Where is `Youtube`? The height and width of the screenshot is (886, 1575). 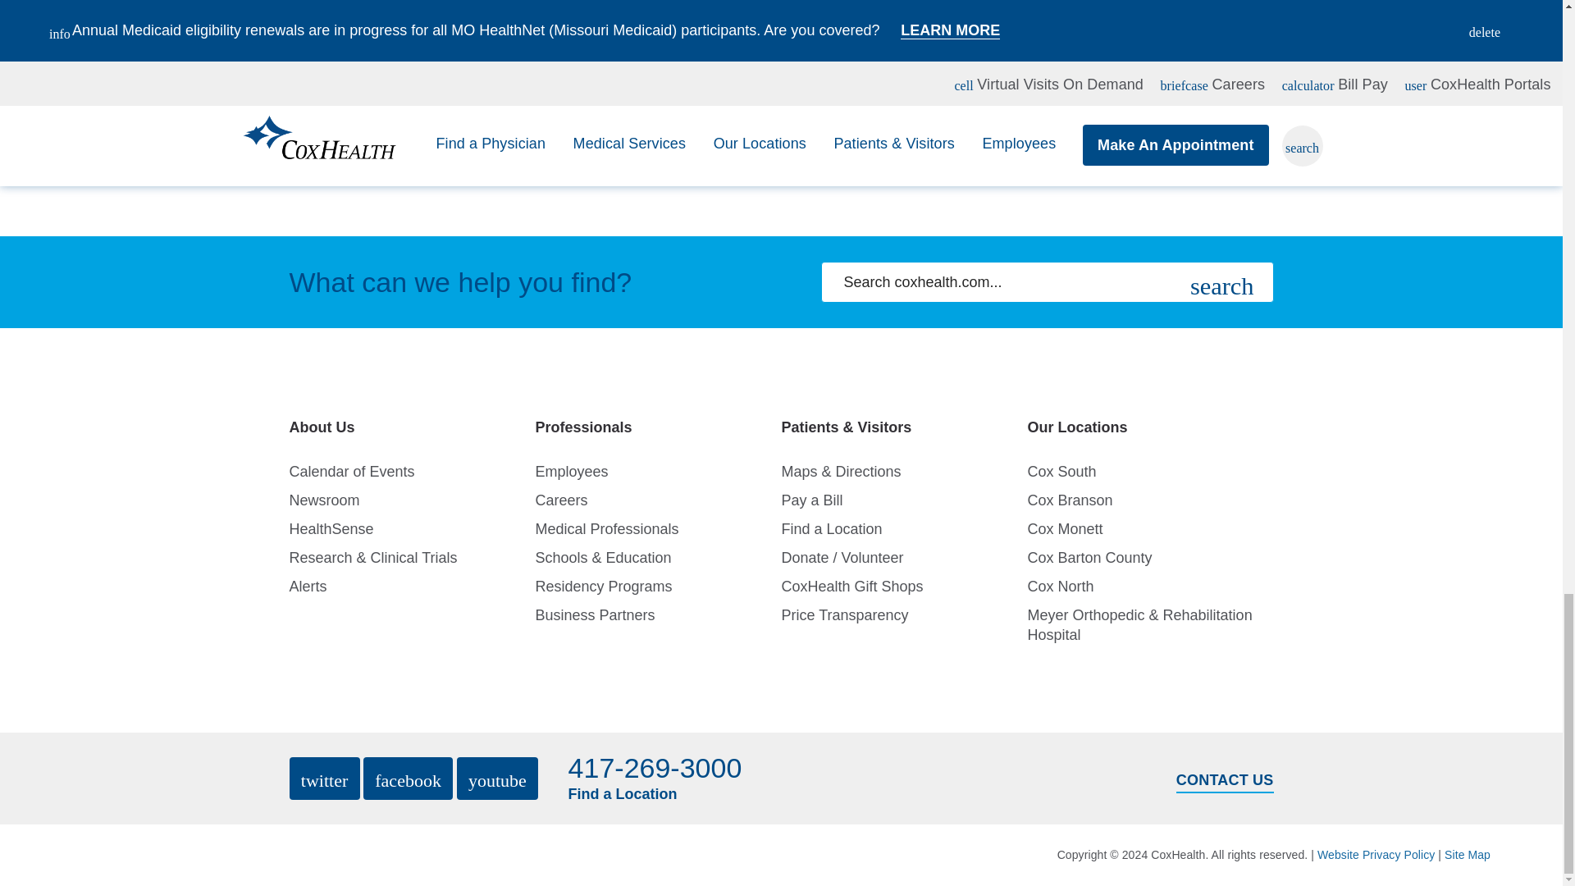 Youtube is located at coordinates (497, 779).